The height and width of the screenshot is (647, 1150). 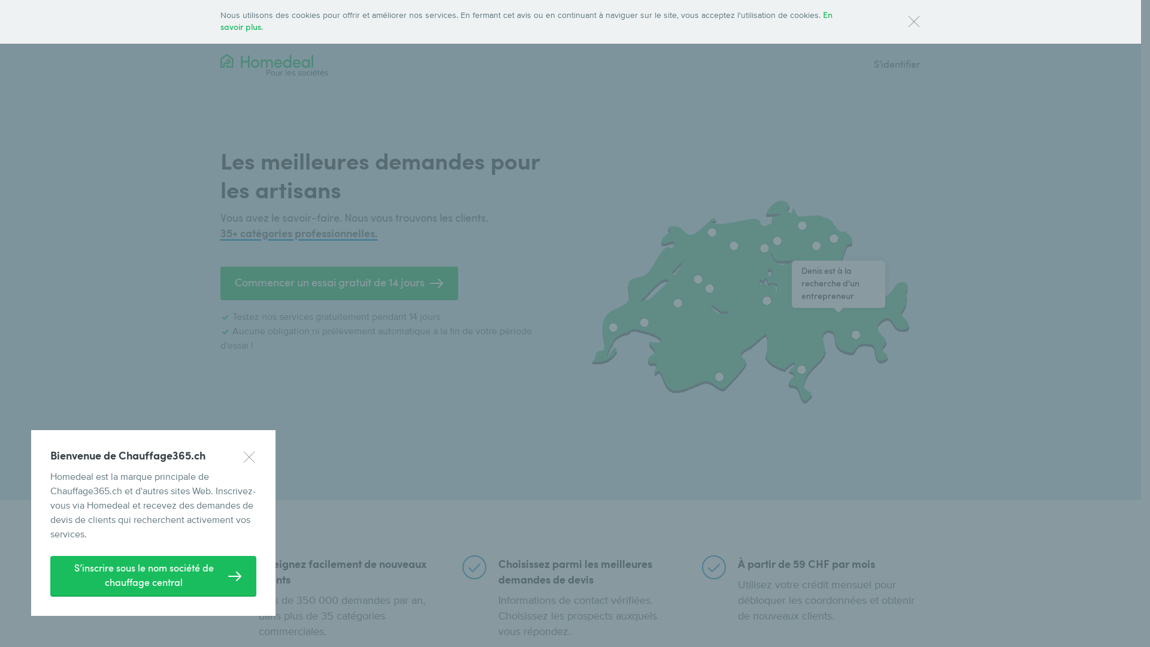 I want to click on Commencer un essai gratuit de 14 jours, so click(x=339, y=283).